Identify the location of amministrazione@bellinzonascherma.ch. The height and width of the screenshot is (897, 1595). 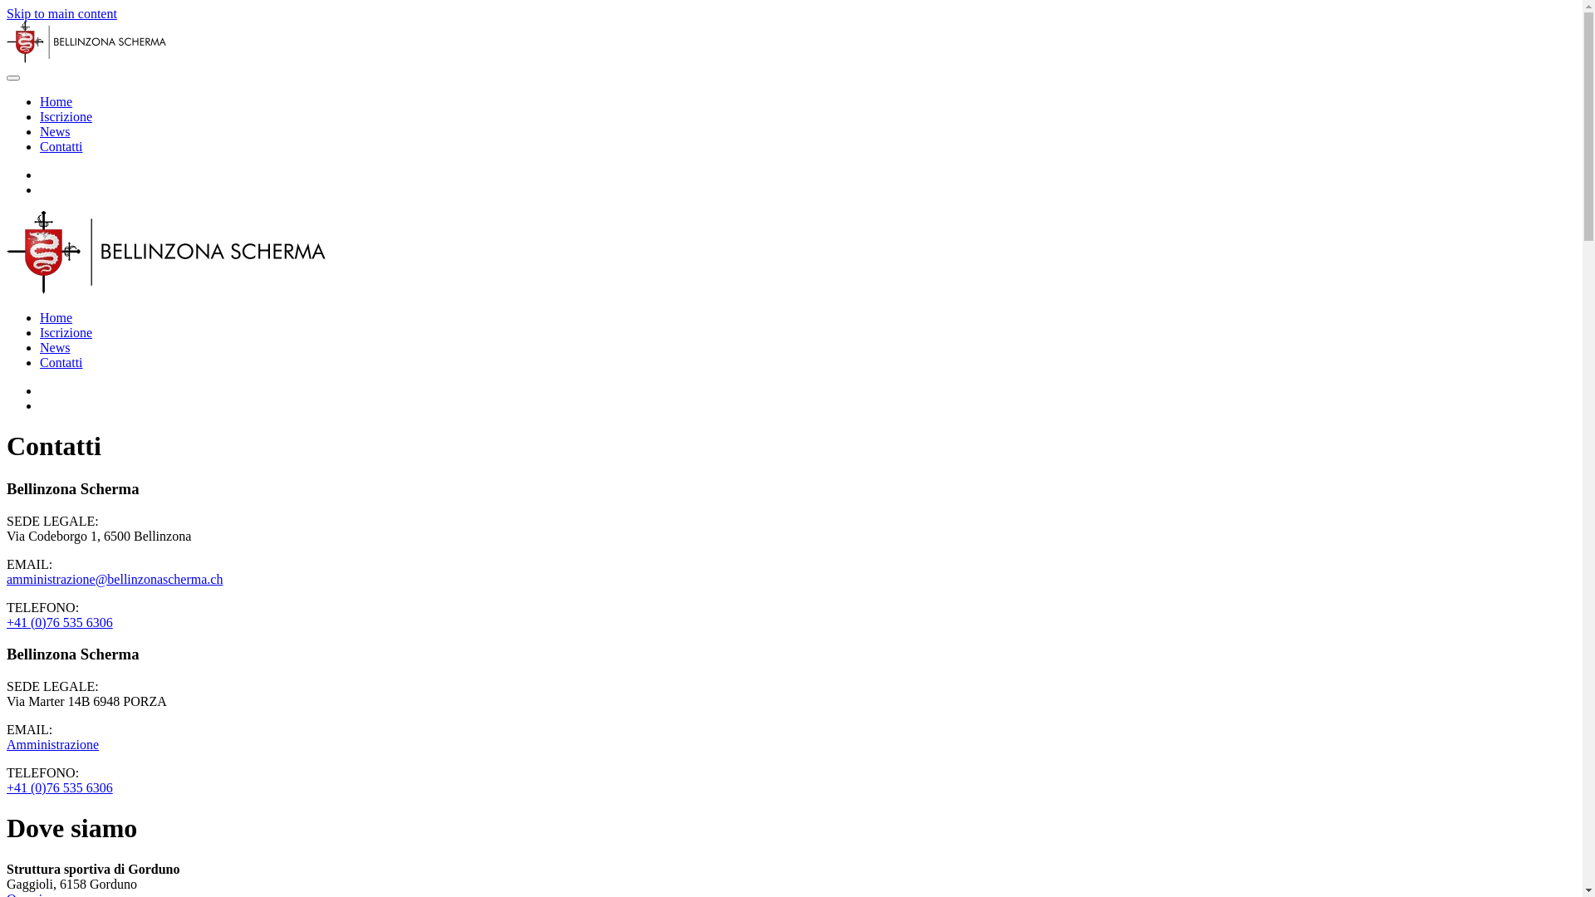
(115, 580).